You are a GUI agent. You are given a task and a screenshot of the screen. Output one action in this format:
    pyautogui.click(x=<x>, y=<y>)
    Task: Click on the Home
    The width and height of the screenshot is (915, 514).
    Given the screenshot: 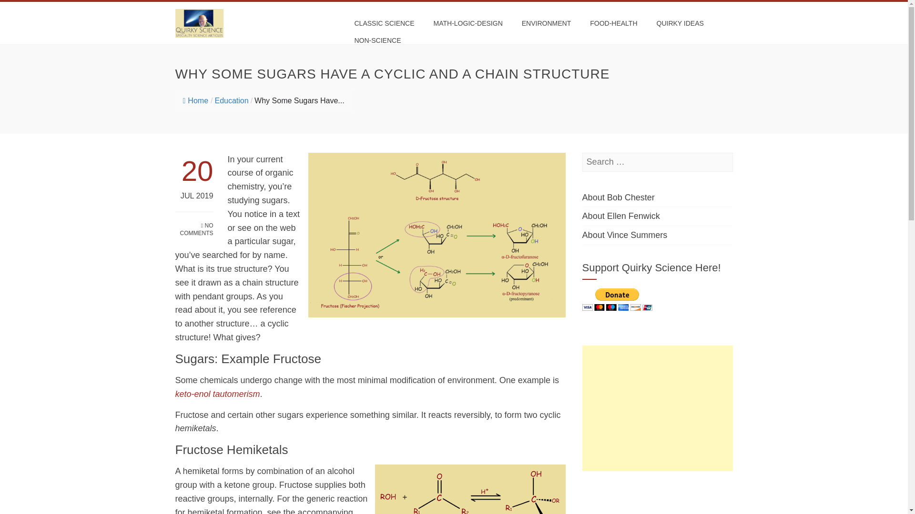 What is the action you would take?
    pyautogui.click(x=195, y=101)
    